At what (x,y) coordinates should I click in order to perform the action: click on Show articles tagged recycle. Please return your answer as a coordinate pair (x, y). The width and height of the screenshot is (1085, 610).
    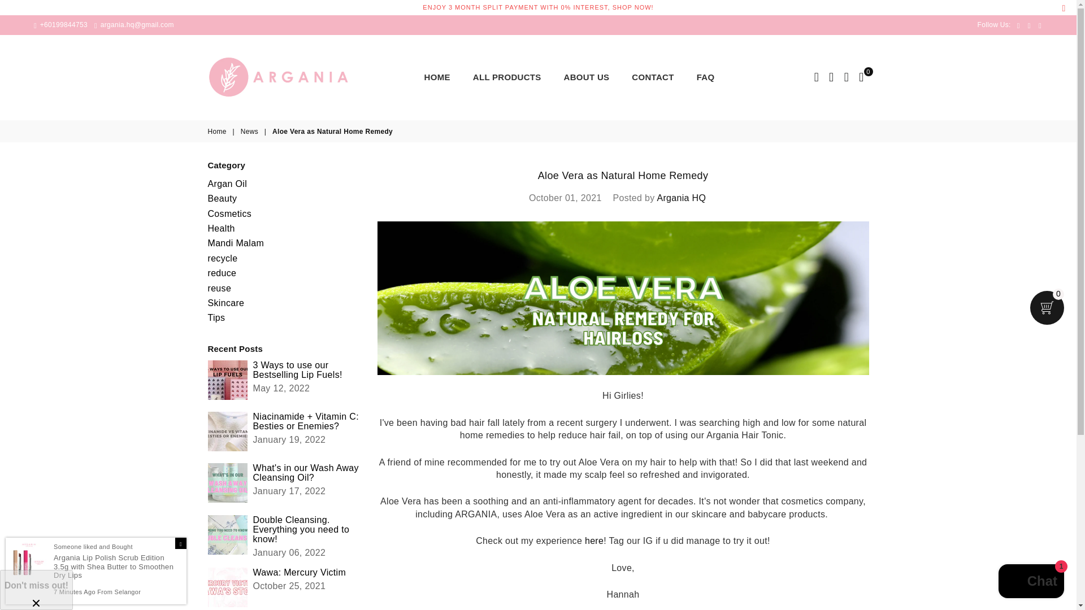
    Looking at the image, I should click on (223, 258).